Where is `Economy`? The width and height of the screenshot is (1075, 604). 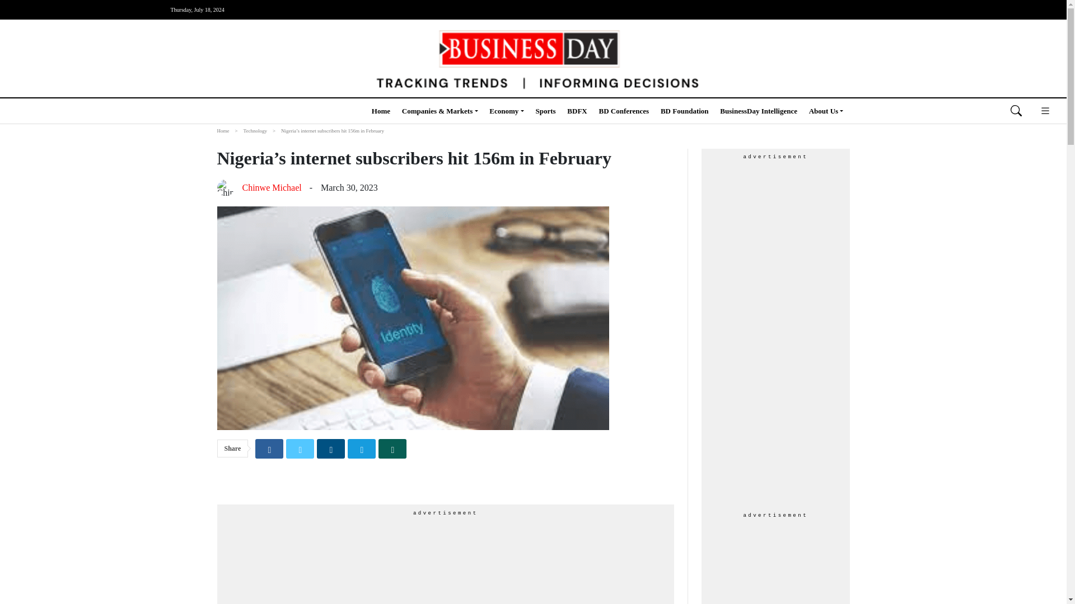
Economy is located at coordinates (506, 111).